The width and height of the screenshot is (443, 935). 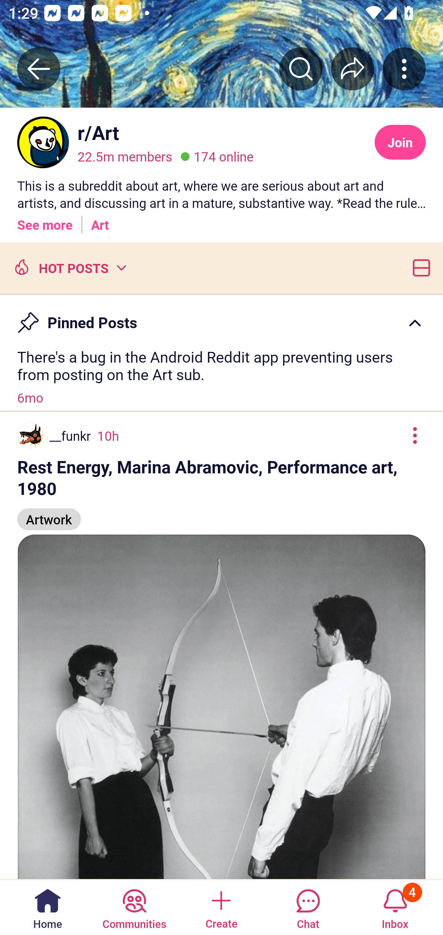 What do you see at coordinates (419, 267) in the screenshot?
I see `Card` at bounding box center [419, 267].